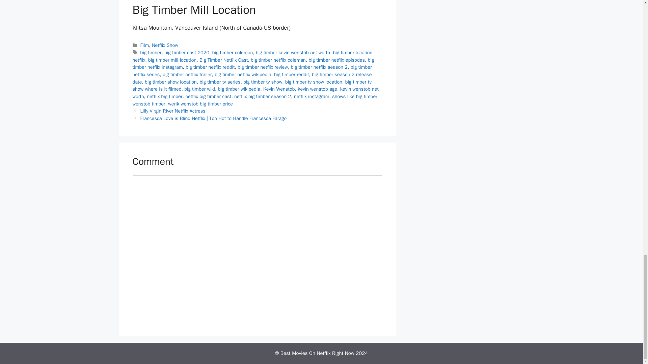 The height and width of the screenshot is (364, 648). What do you see at coordinates (293, 53) in the screenshot?
I see `big timber kevin wenstob net worth` at bounding box center [293, 53].